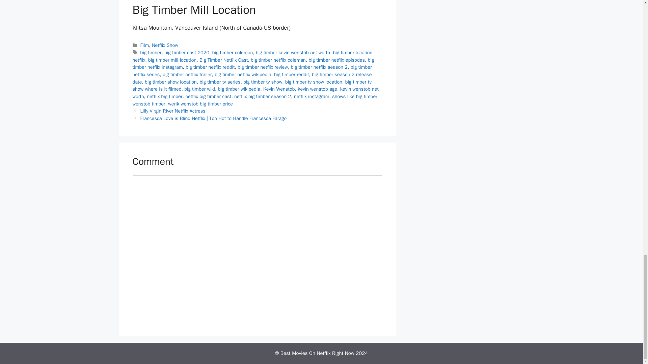 The height and width of the screenshot is (364, 648). What do you see at coordinates (293, 53) in the screenshot?
I see `big timber kevin wenstob net worth` at bounding box center [293, 53].